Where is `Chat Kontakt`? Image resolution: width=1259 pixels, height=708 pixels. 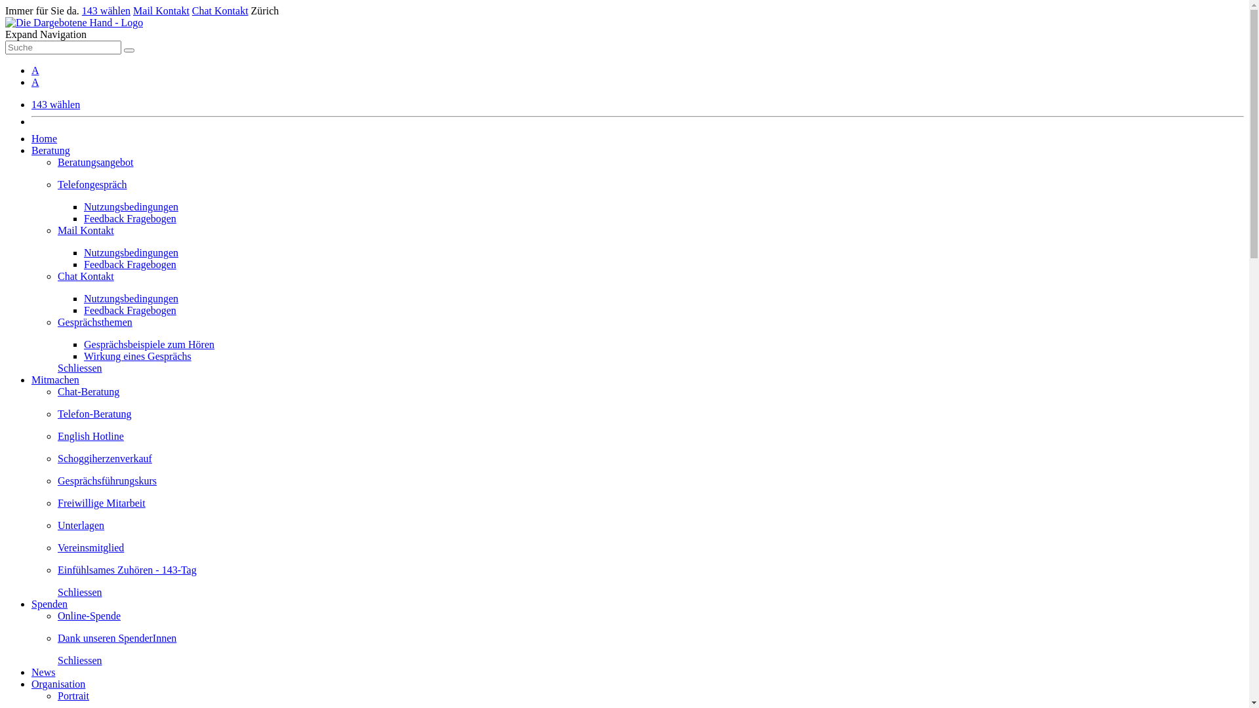 Chat Kontakt is located at coordinates (220, 10).